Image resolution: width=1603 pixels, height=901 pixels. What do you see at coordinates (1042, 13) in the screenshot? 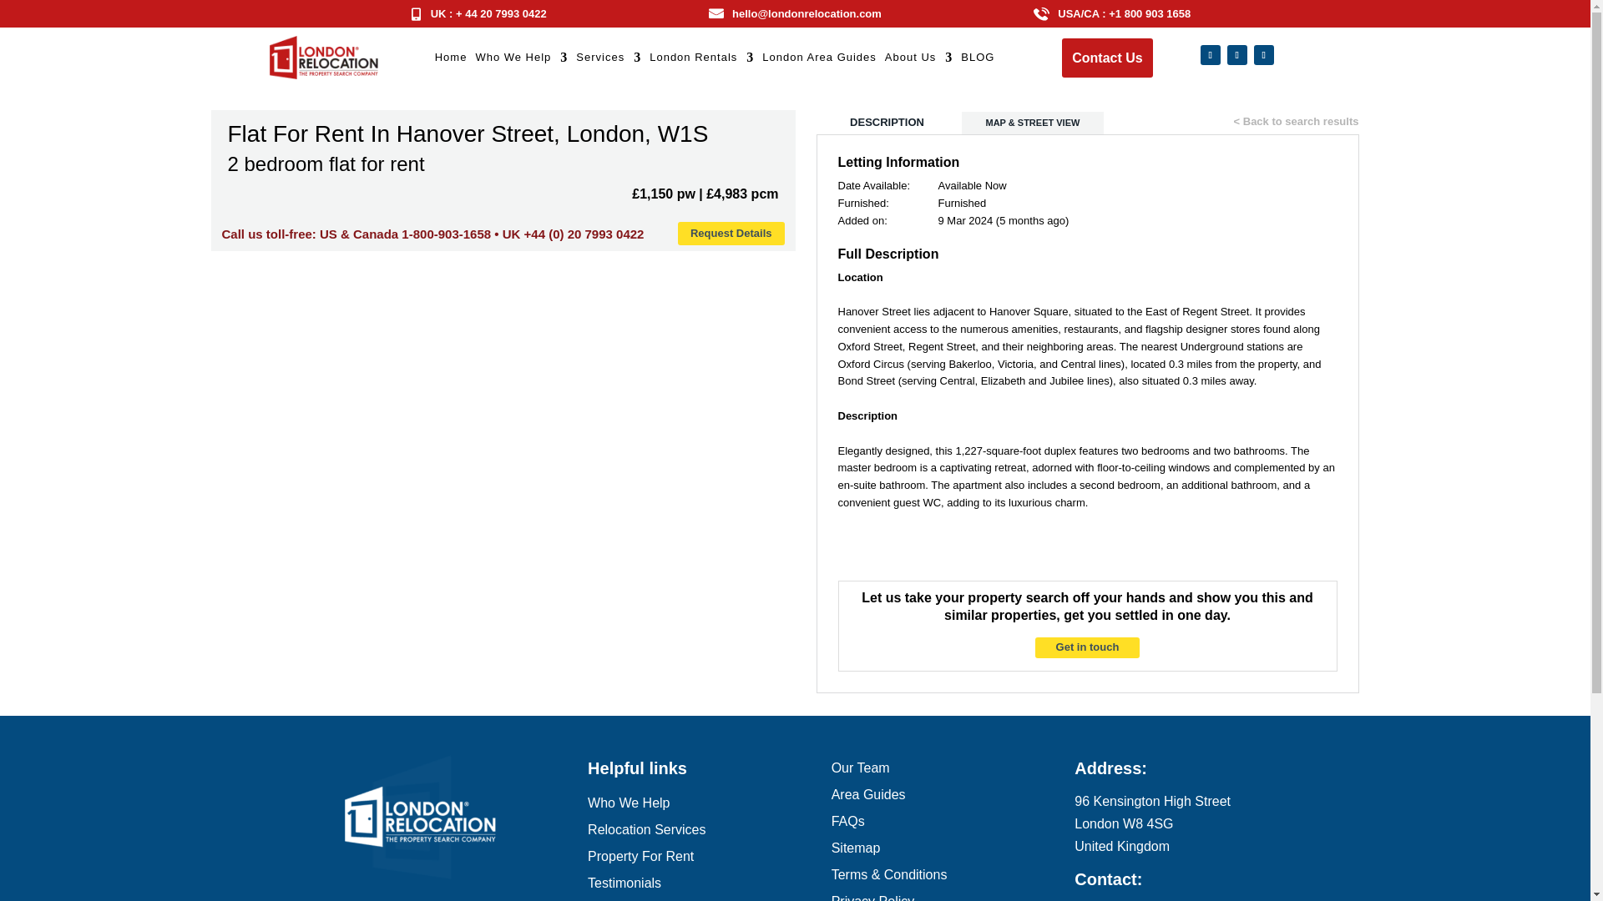
I see `sfefz` at bounding box center [1042, 13].